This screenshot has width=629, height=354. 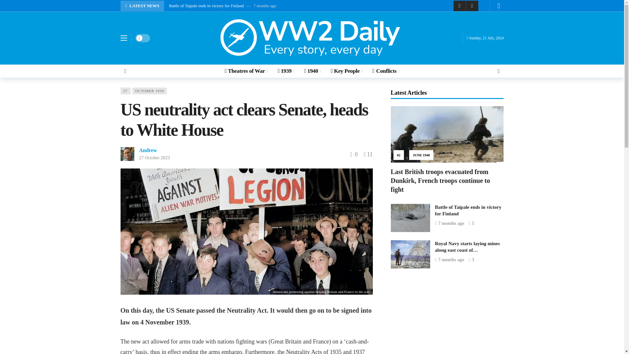 What do you see at coordinates (386, 71) in the screenshot?
I see `Conflicts` at bounding box center [386, 71].